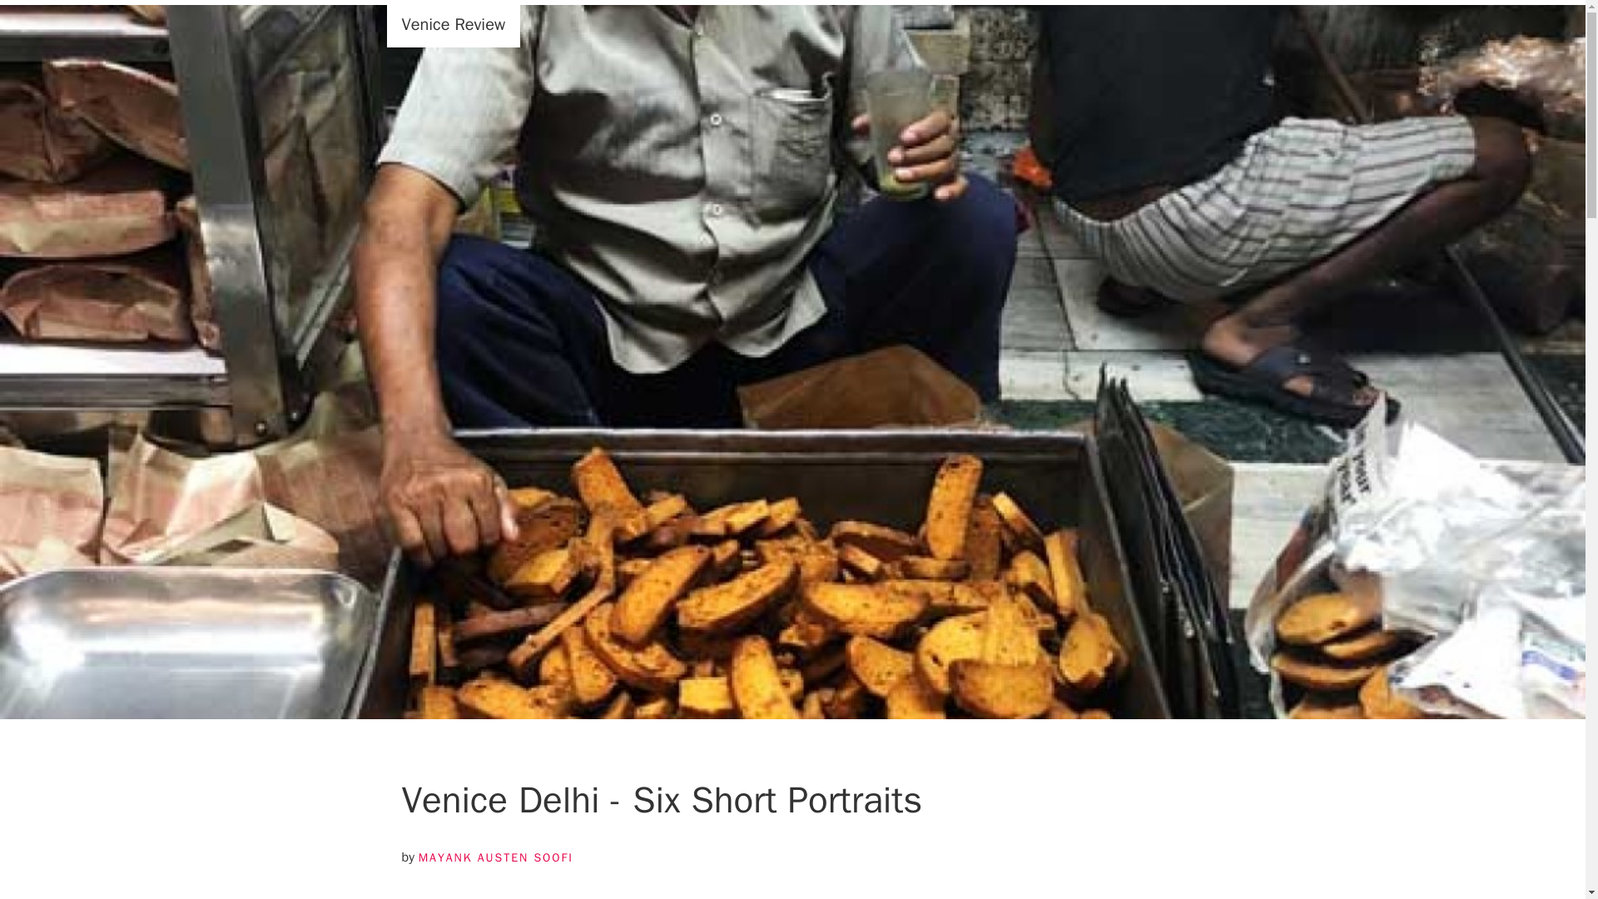 Image resolution: width=1598 pixels, height=899 pixels. I want to click on Venice Review, so click(453, 25).